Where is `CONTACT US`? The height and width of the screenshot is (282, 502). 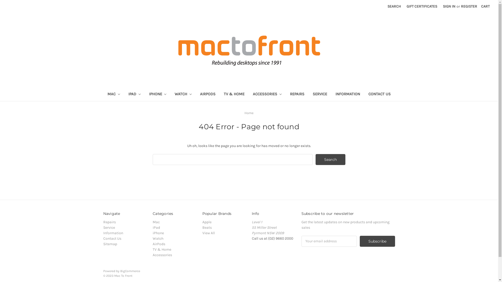
CONTACT US is located at coordinates (380, 95).